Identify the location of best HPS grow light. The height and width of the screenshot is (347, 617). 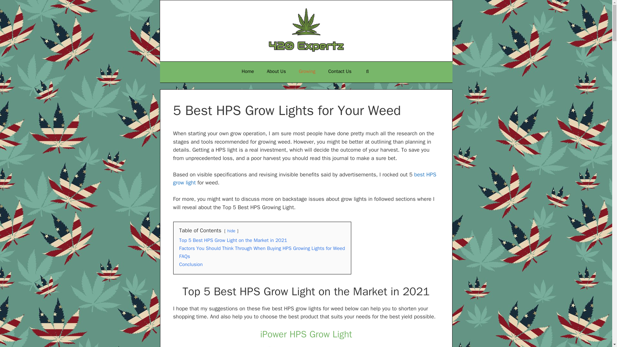
(304, 179).